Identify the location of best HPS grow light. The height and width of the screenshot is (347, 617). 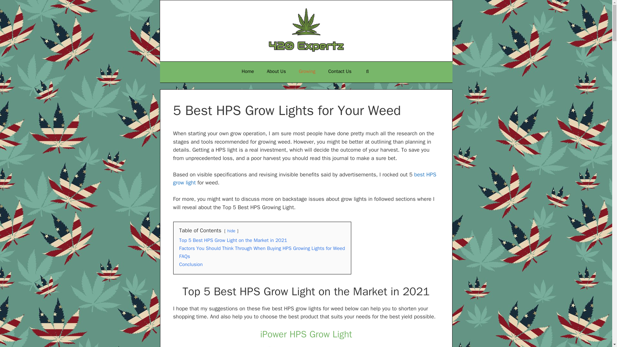
(304, 179).